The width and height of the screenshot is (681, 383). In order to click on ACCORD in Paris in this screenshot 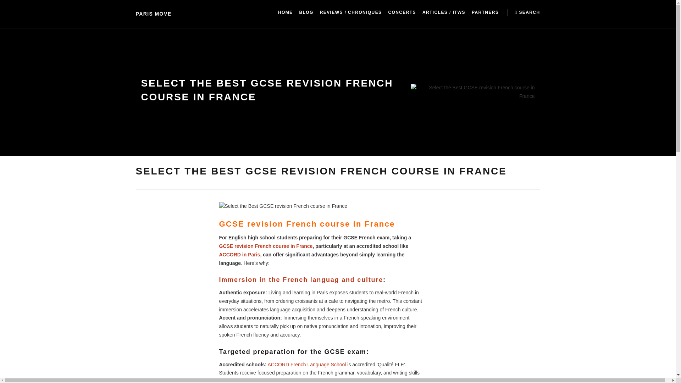, I will do `click(240, 254)`.